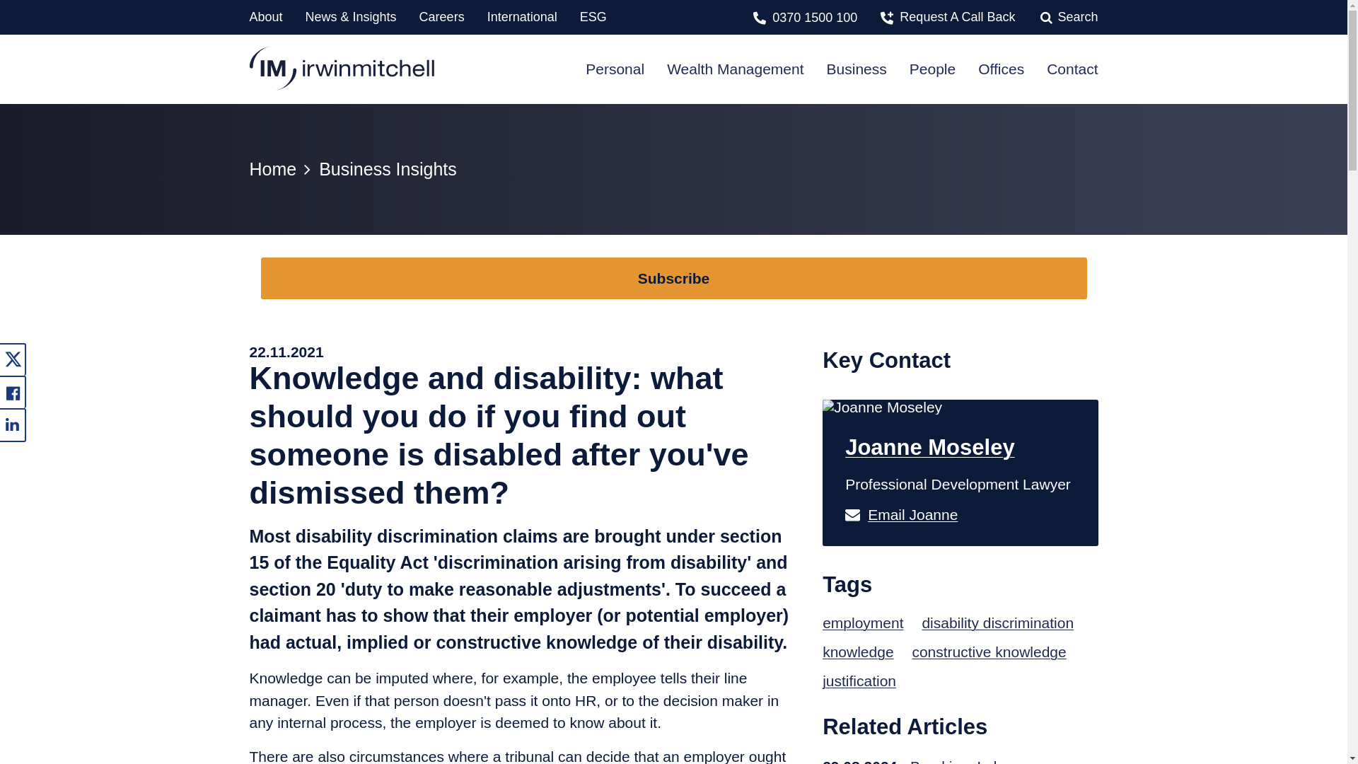 The height and width of the screenshot is (764, 1358). Describe the element at coordinates (265, 17) in the screenshot. I see `About` at that location.